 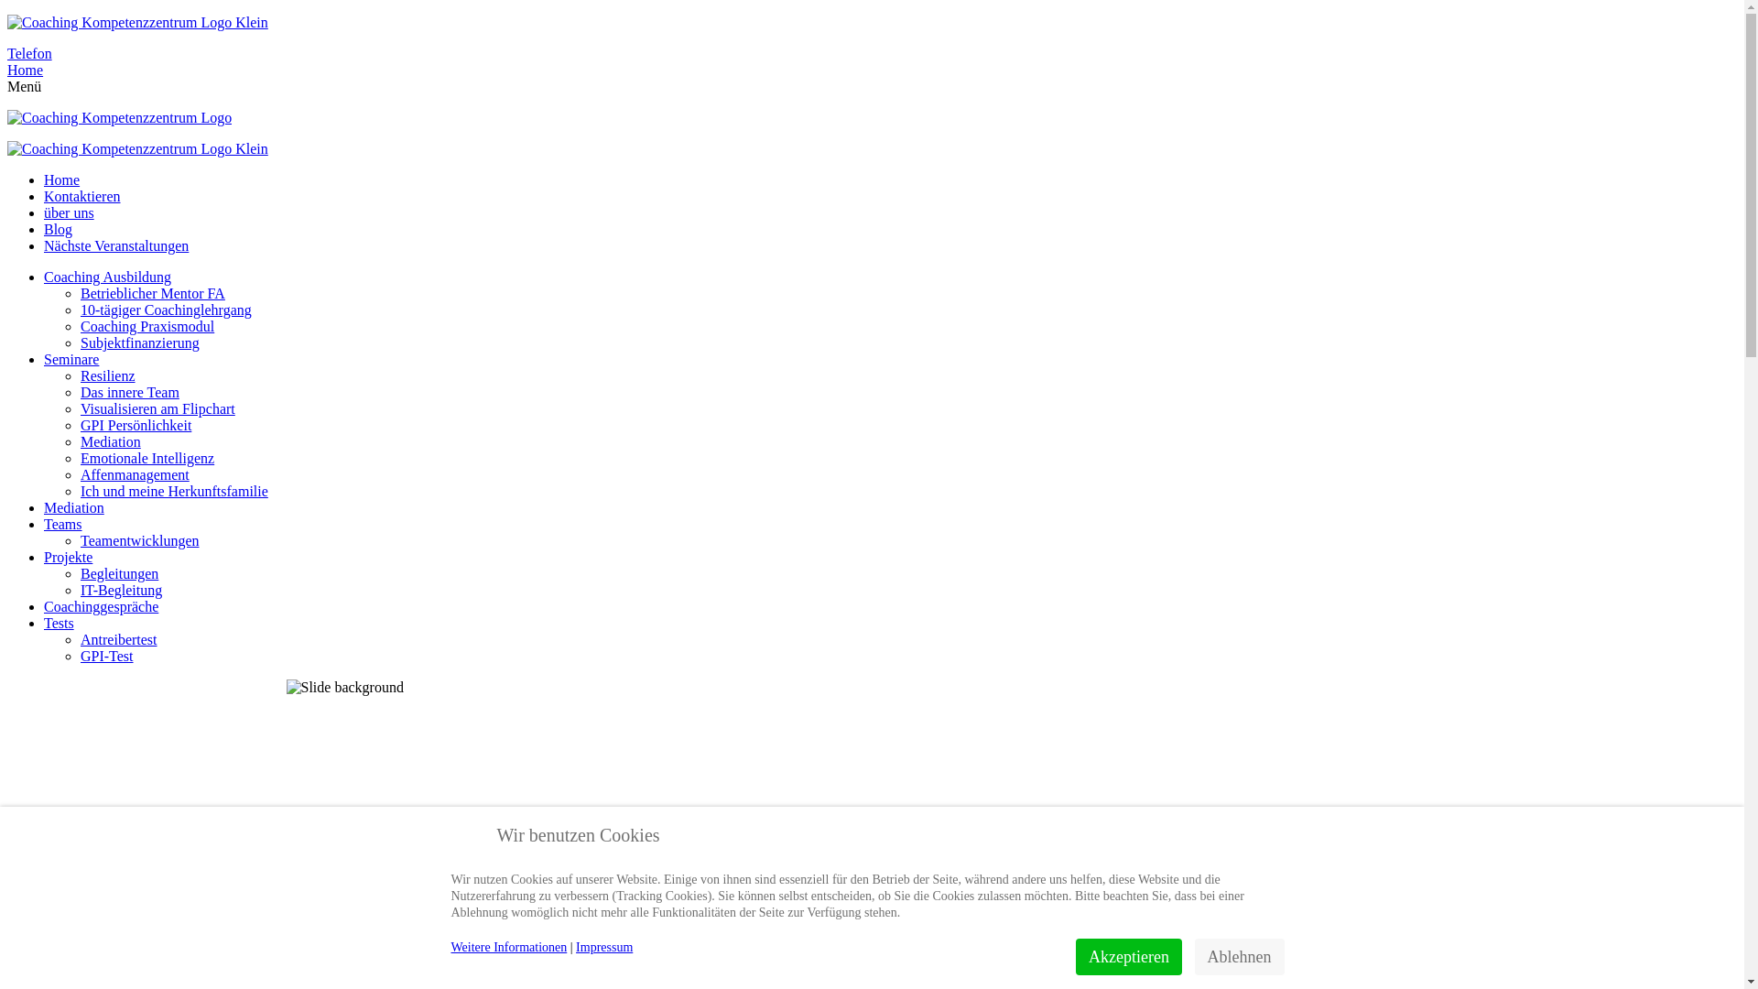 What do you see at coordinates (872, 71) in the screenshot?
I see `Home` at bounding box center [872, 71].